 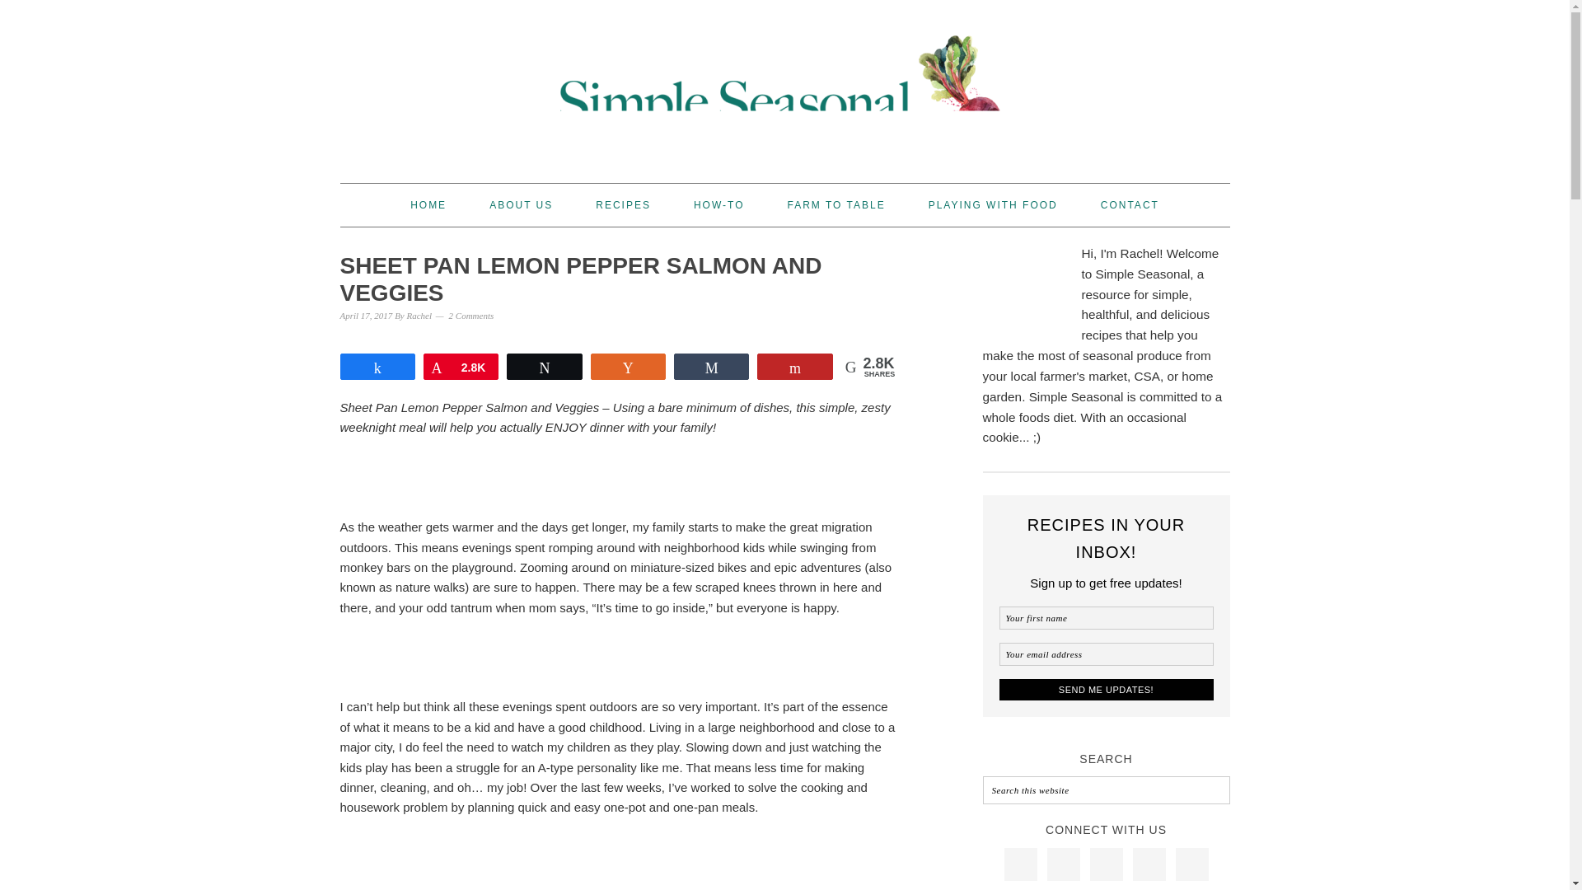 I want to click on Simple Seasonal Home, so click(x=428, y=204).